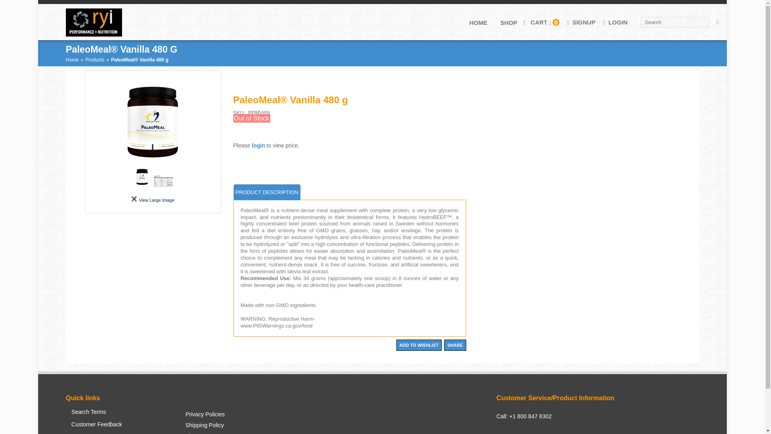 Image resolution: width=771 pixels, height=434 pixels. I want to click on Privacy Policies, so click(205, 416).